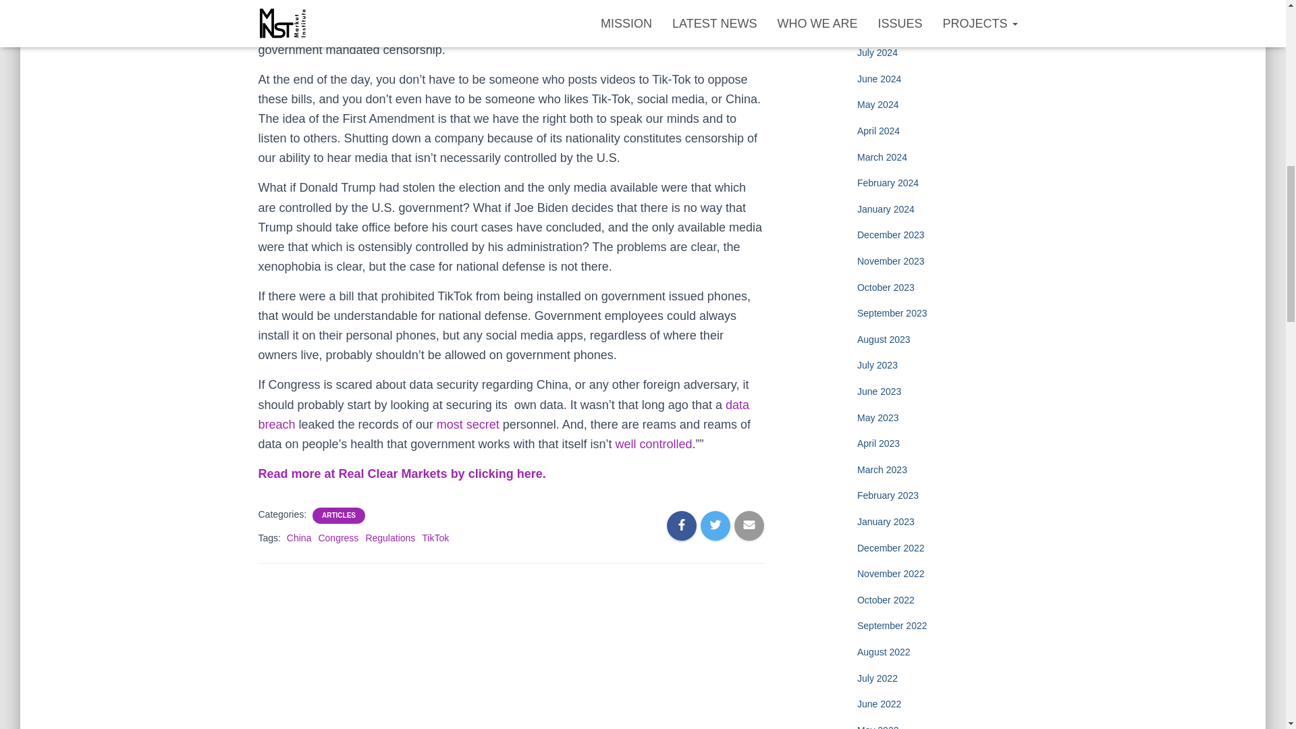 This screenshot has height=729, width=1296. I want to click on October 2023, so click(886, 288).